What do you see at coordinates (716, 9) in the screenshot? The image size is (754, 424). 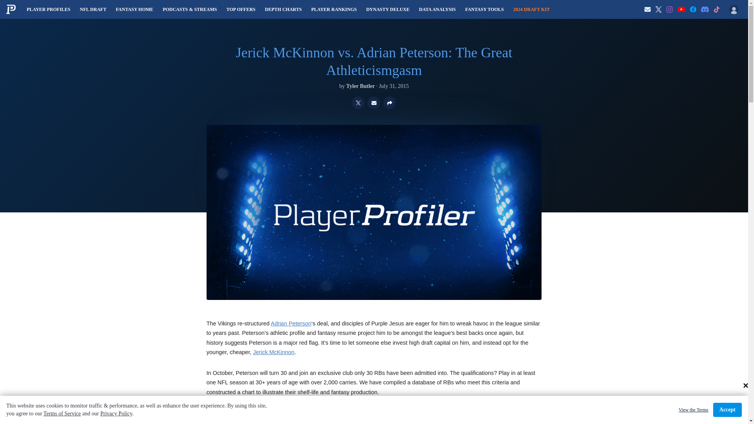 I see `RotoUnderworld on Tiktok` at bounding box center [716, 9].